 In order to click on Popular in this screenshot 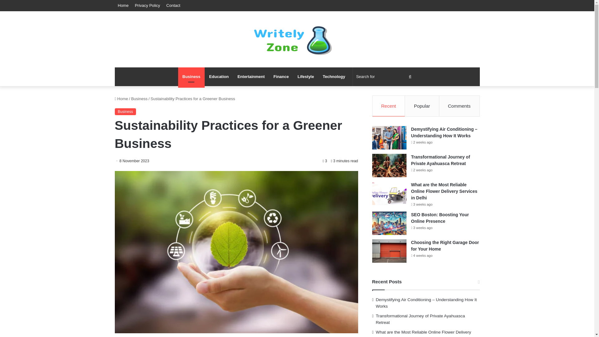, I will do `click(422, 106)`.